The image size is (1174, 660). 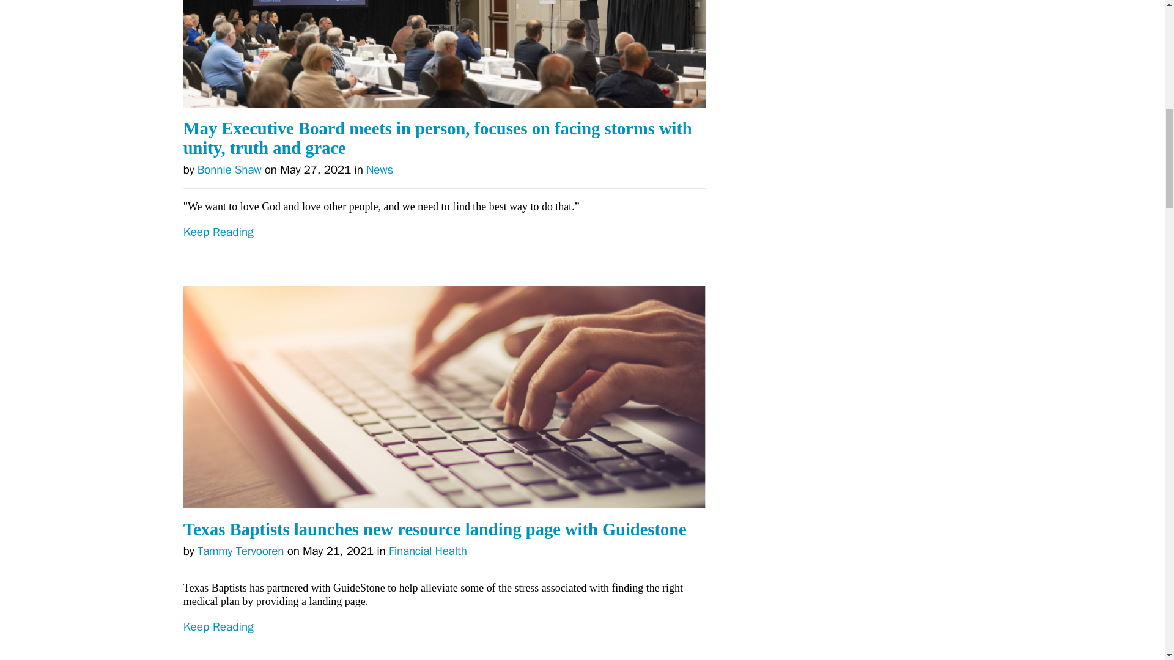 I want to click on Keep Reading, so click(x=445, y=640).